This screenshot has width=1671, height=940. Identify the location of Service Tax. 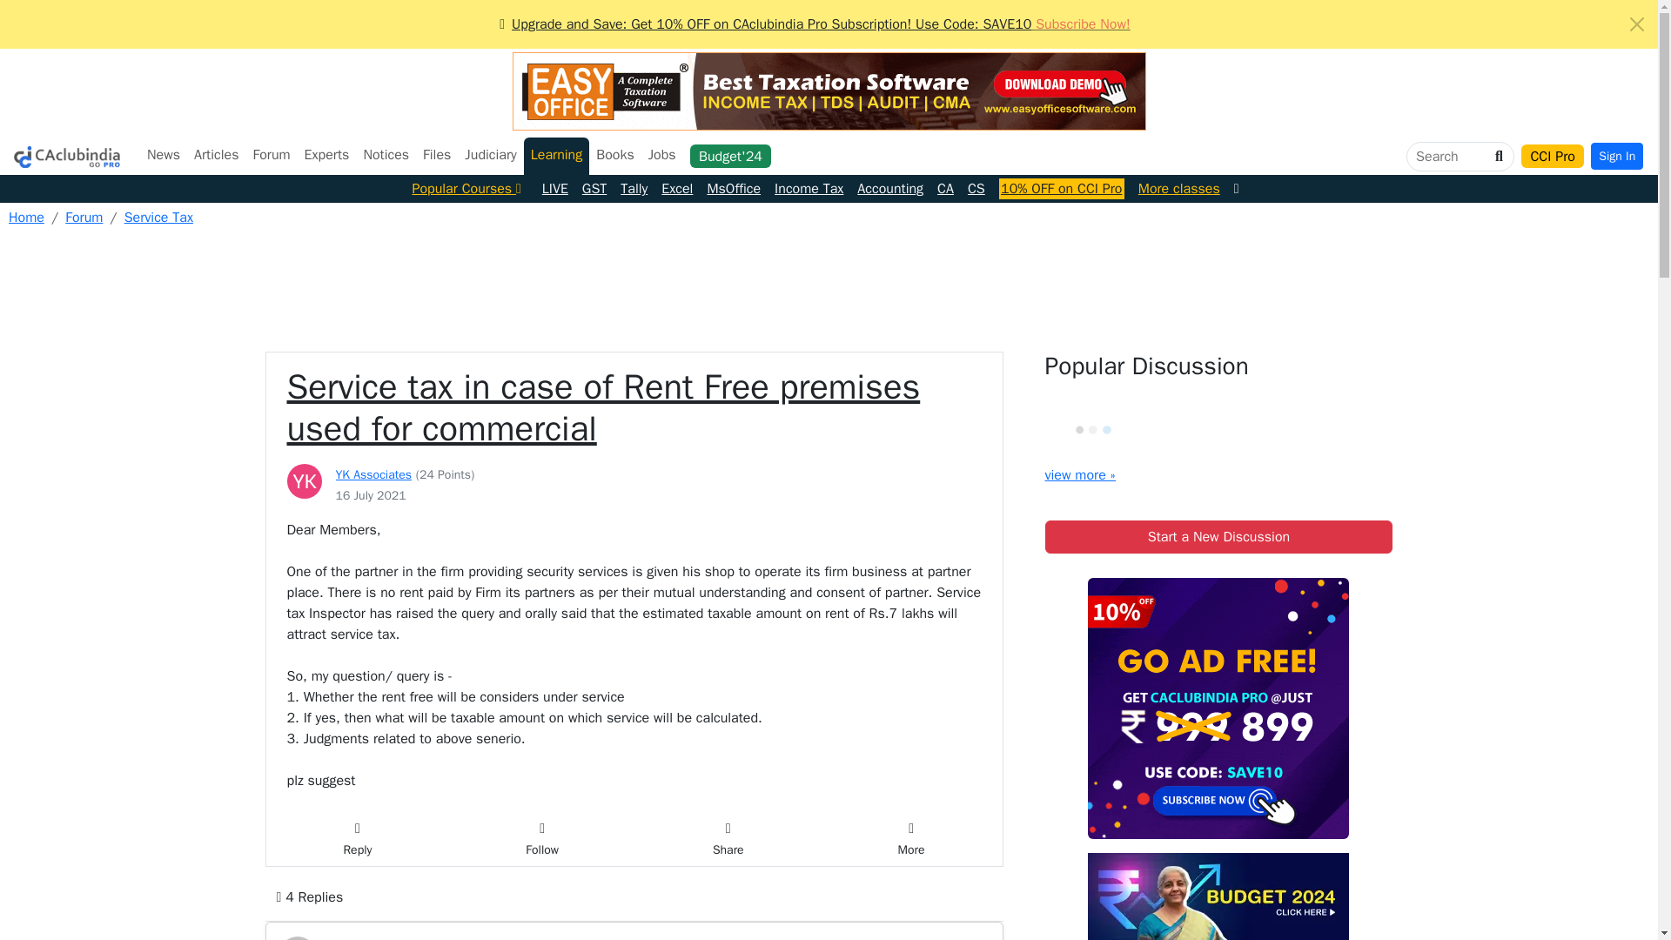
(158, 218).